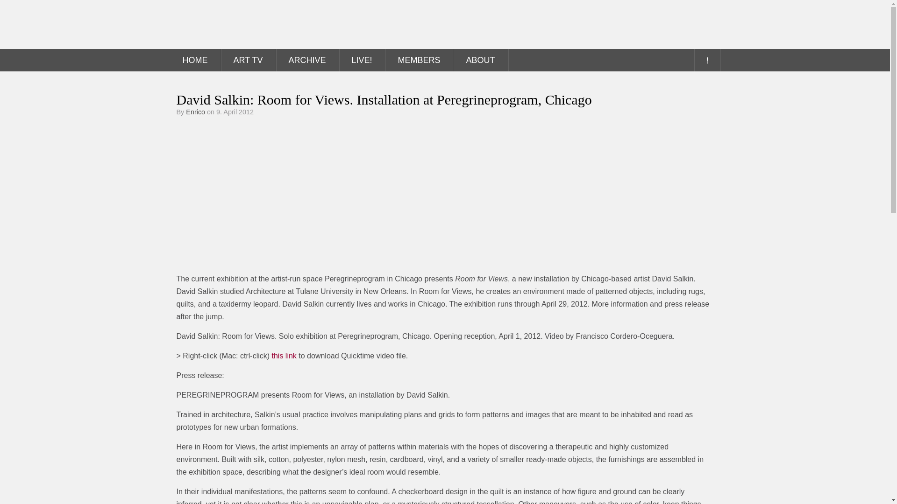 Image resolution: width=897 pixels, height=504 pixels. I want to click on Enrico, so click(195, 112).